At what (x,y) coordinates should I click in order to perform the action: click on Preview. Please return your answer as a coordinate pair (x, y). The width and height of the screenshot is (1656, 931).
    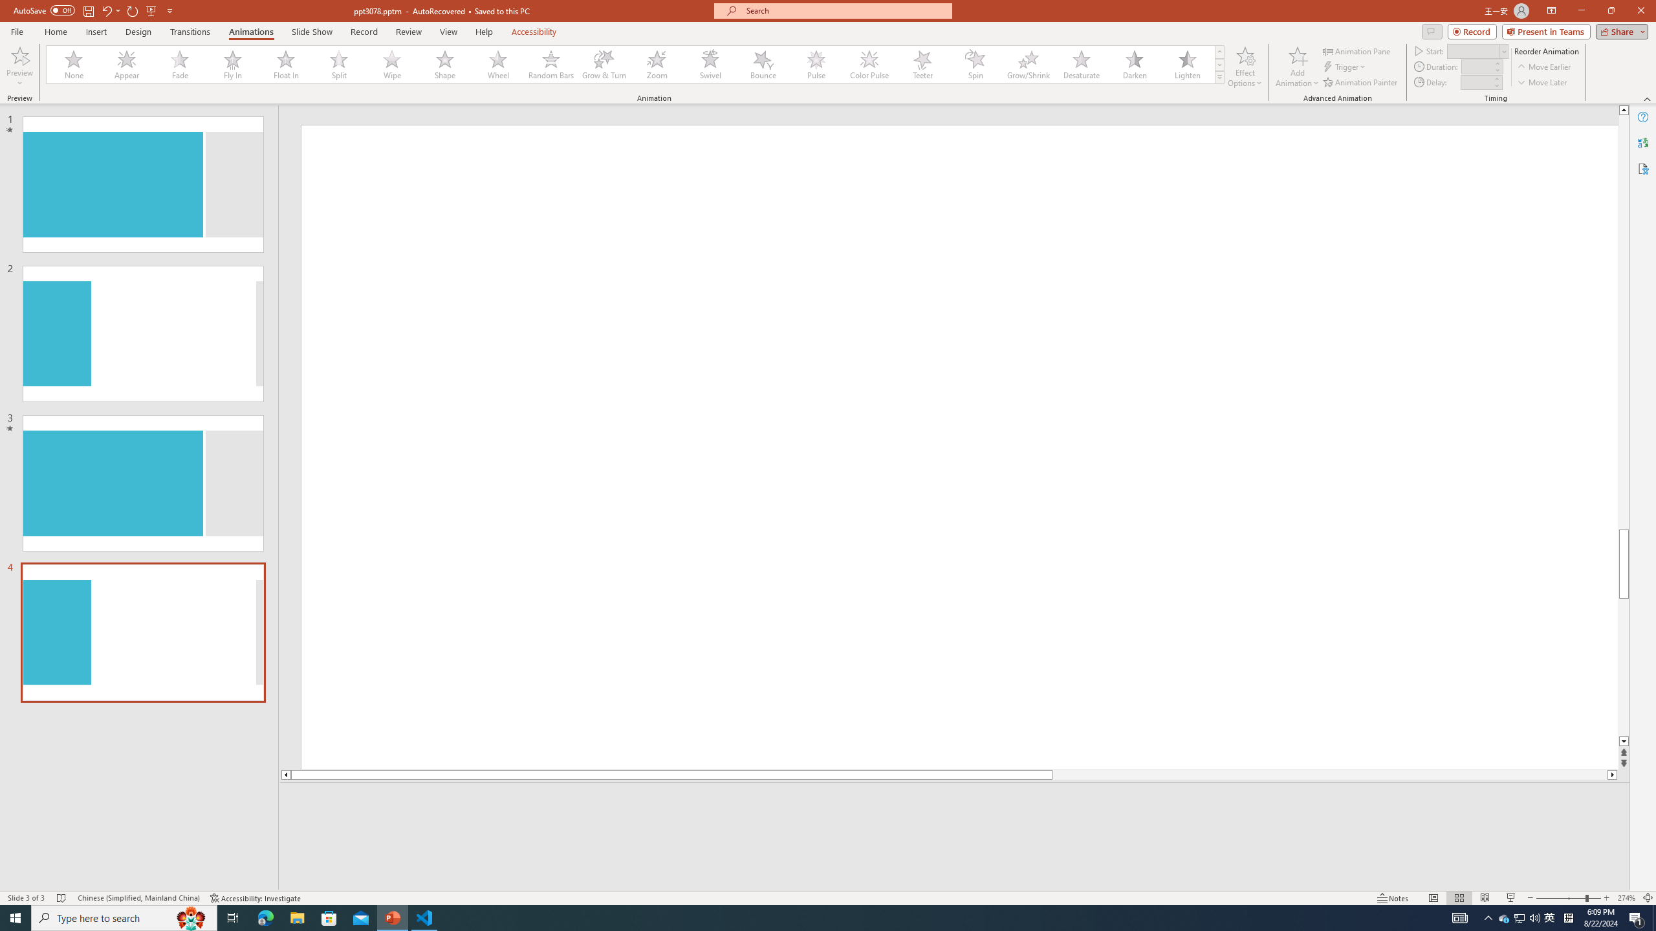
    Looking at the image, I should click on (19, 67).